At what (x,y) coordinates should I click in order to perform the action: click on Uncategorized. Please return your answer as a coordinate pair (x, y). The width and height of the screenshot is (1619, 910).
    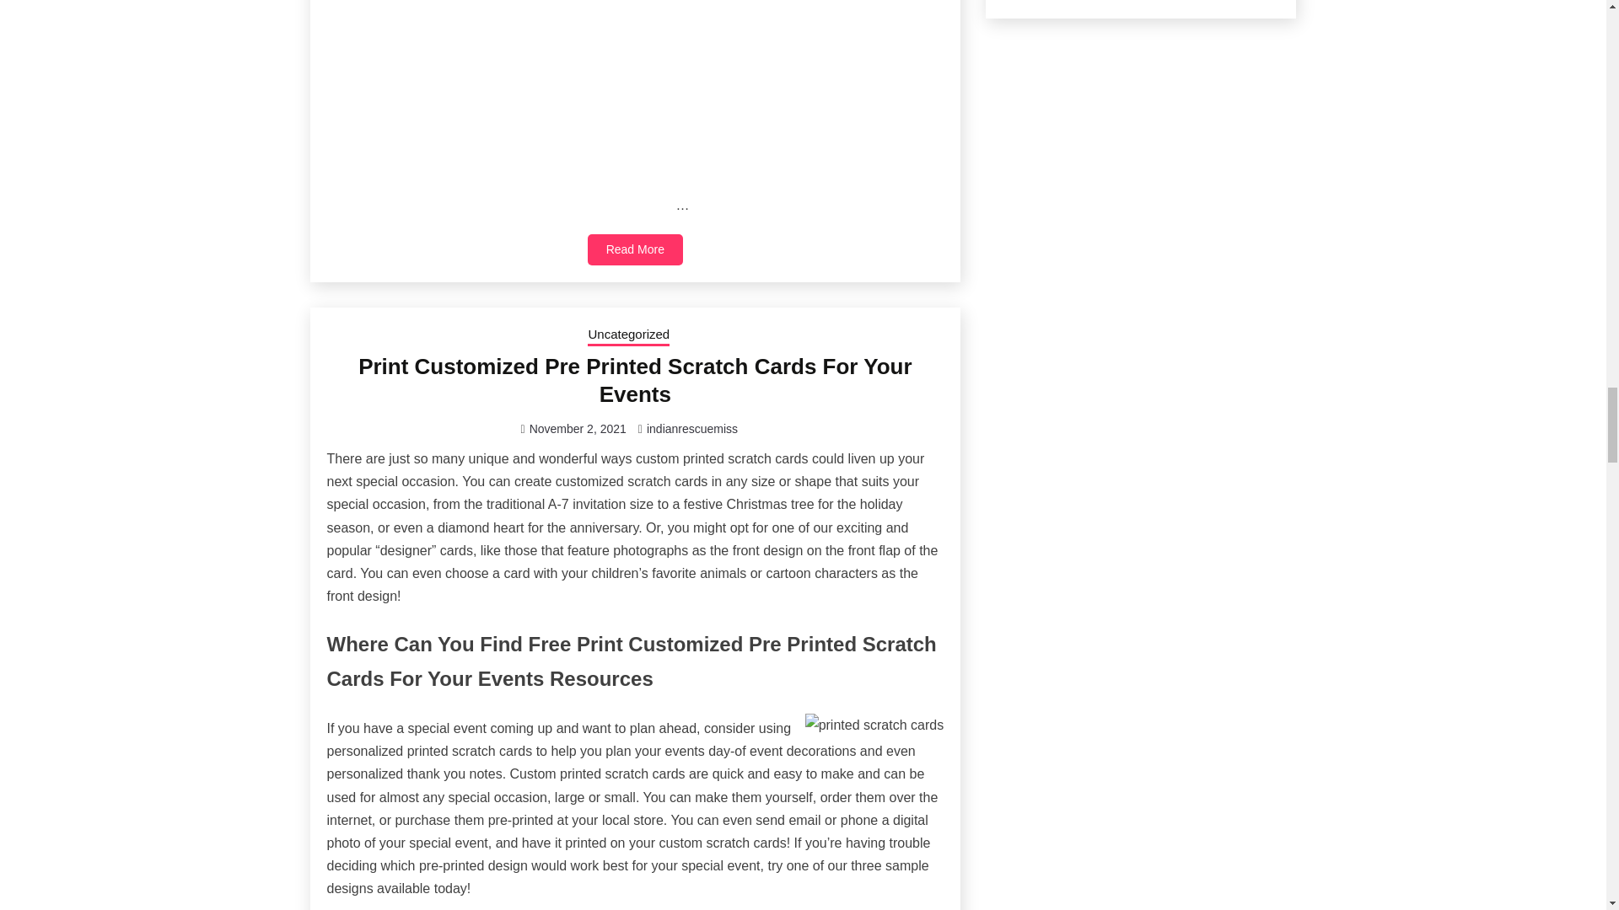
    Looking at the image, I should click on (628, 335).